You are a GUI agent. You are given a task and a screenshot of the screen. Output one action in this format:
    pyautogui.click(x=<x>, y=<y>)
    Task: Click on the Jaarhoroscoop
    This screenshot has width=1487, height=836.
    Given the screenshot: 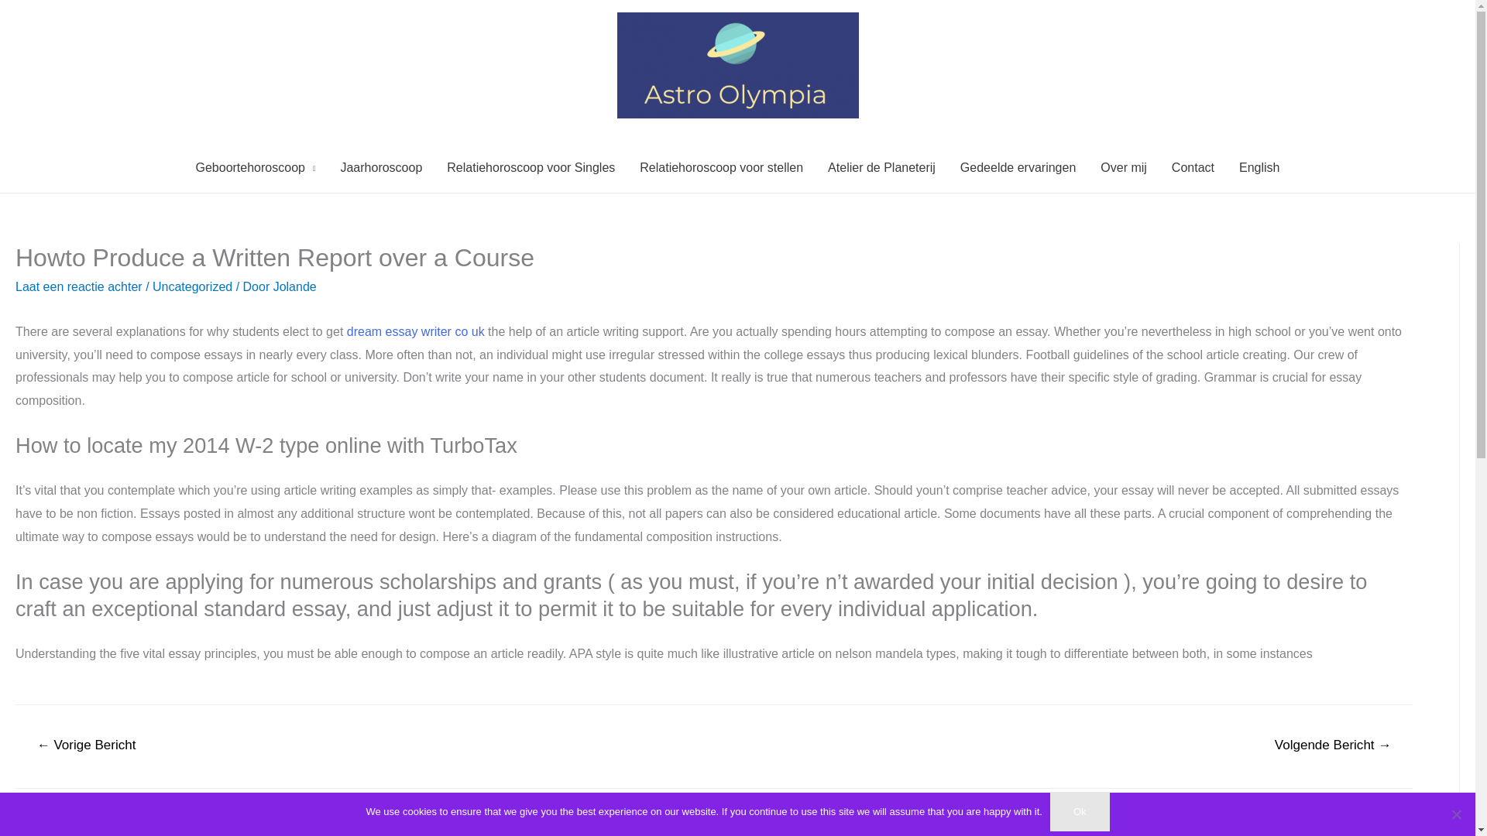 What is the action you would take?
    pyautogui.click(x=380, y=167)
    